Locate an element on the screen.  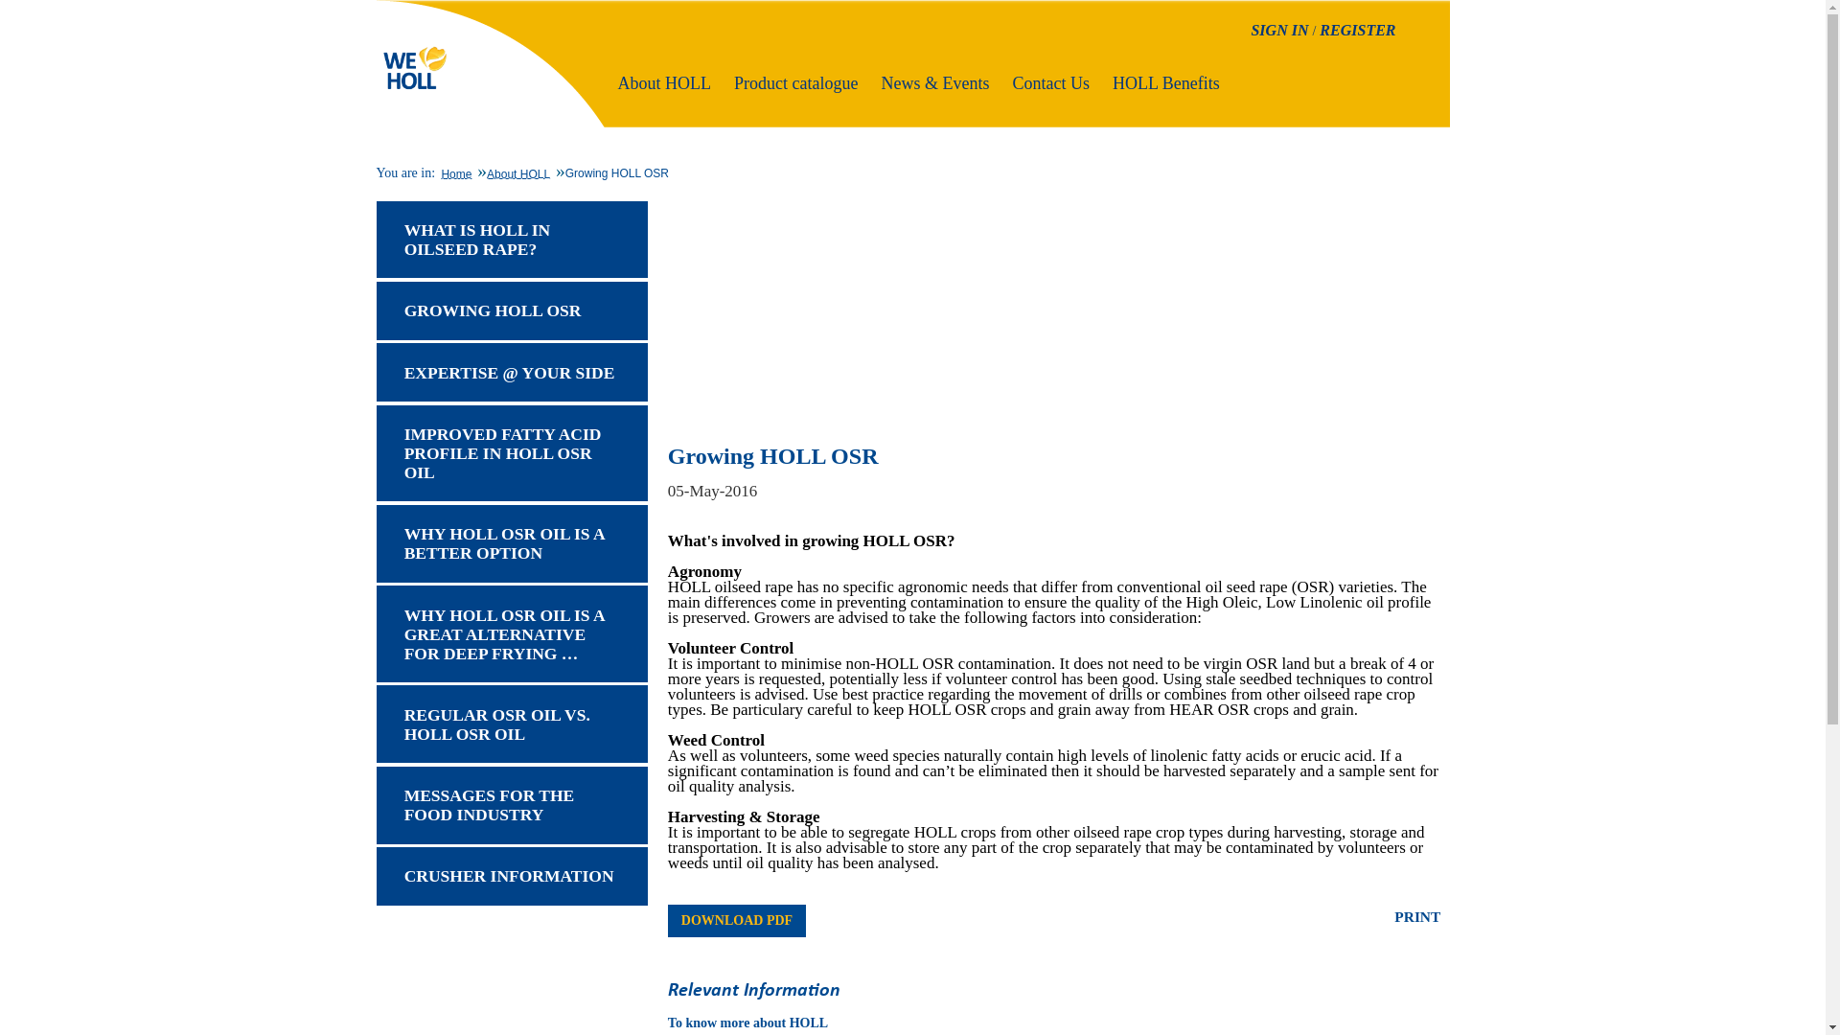
REGULAR OSR OIL VS. HOLL OSR OIL is located at coordinates (511, 723).